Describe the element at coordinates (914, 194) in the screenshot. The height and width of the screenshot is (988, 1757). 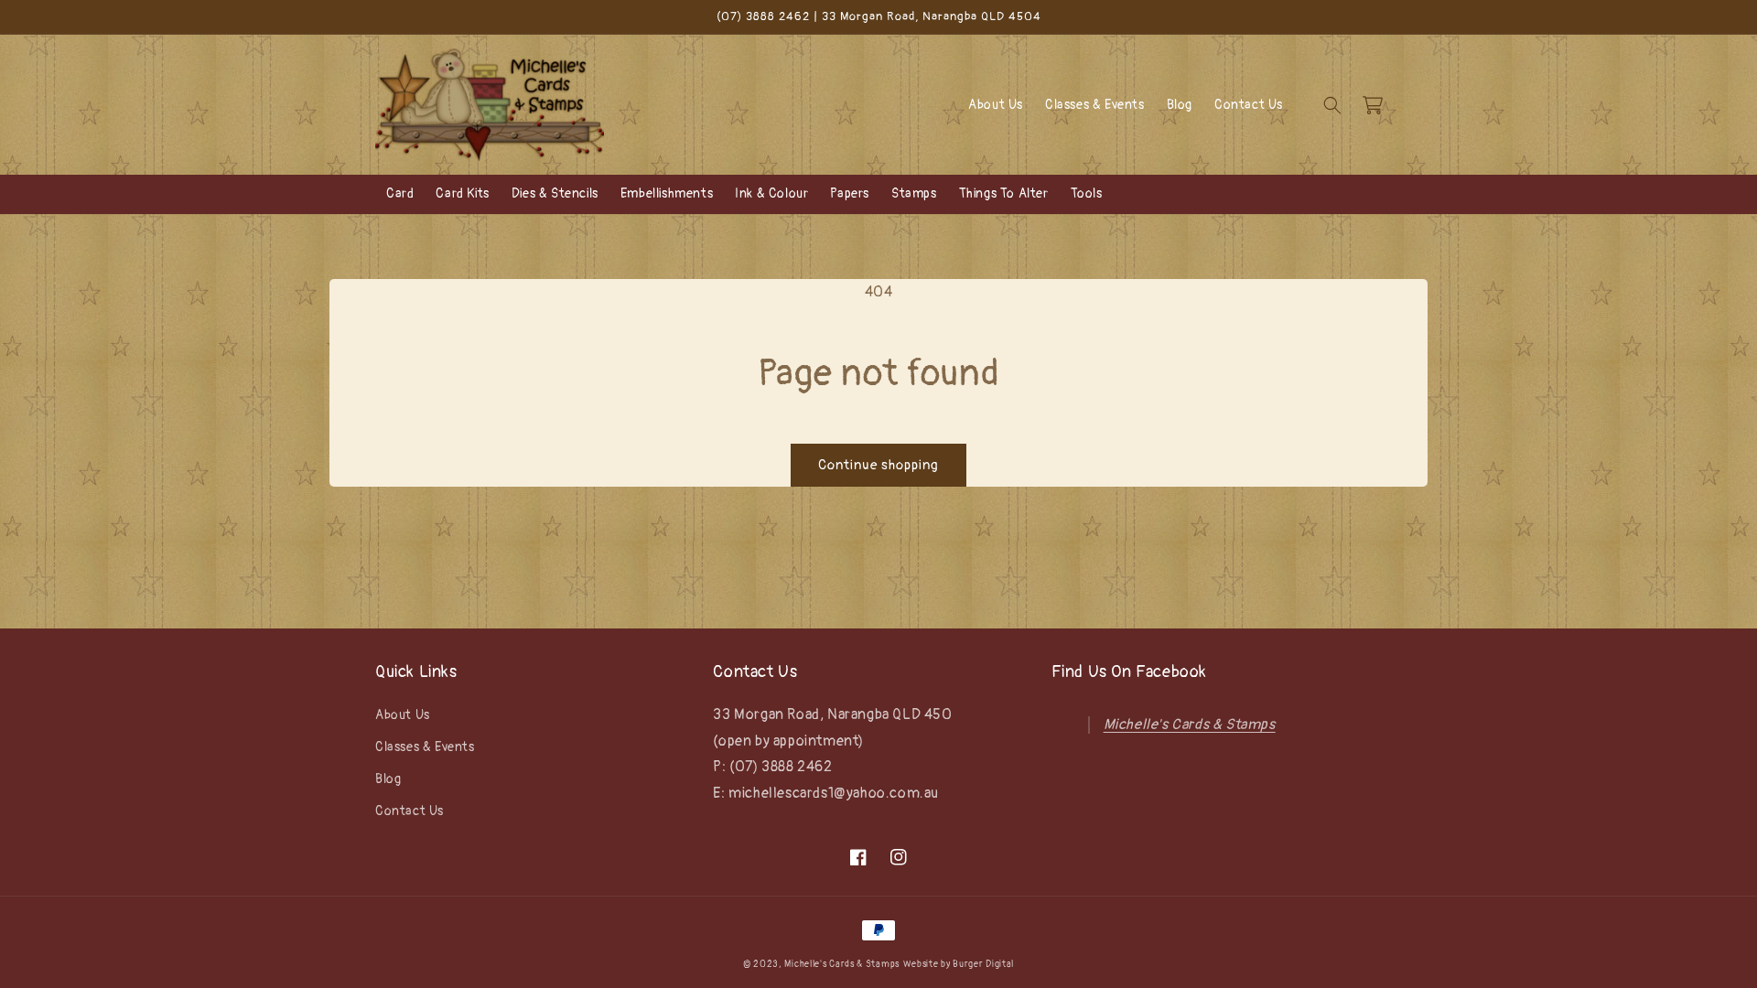
I see `Stamps` at that location.